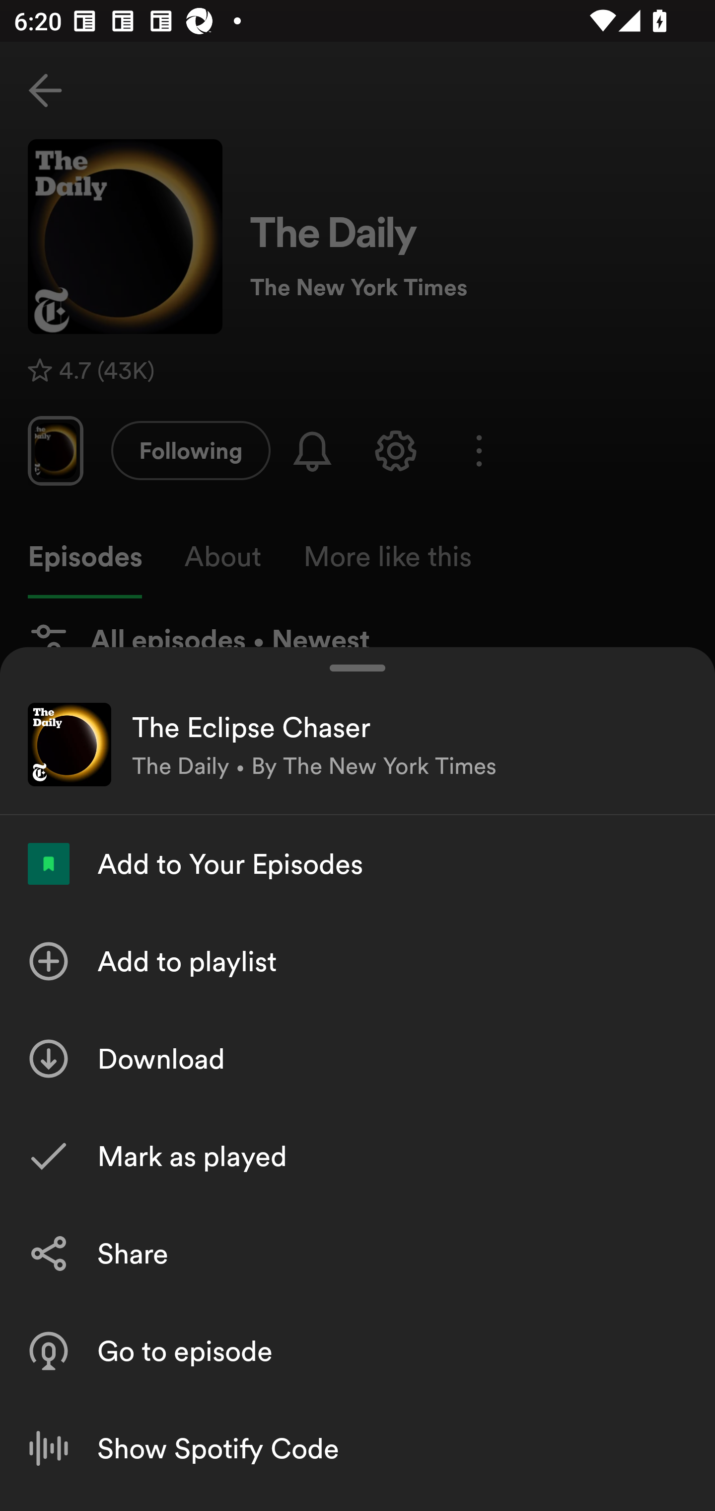 This screenshot has width=715, height=1511. I want to click on Show Spotify Code, so click(357, 1448).